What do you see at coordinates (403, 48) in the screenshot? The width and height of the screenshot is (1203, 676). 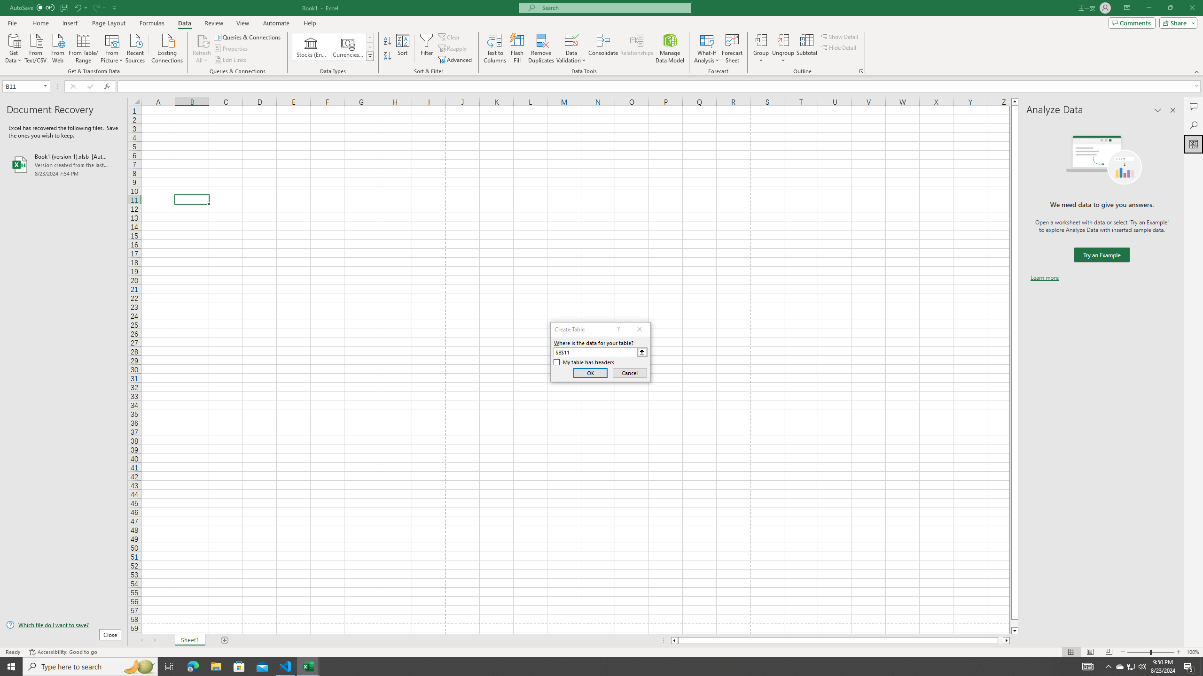 I see `Sort...` at bounding box center [403, 48].